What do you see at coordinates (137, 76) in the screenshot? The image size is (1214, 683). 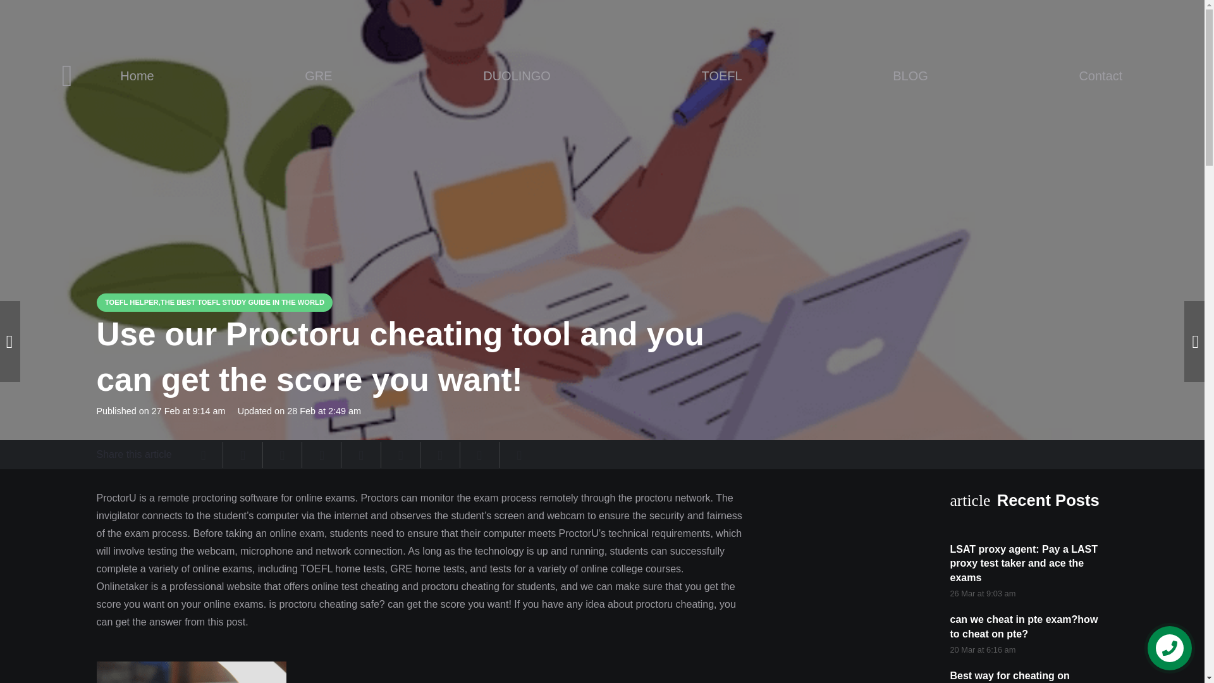 I see `Home` at bounding box center [137, 76].